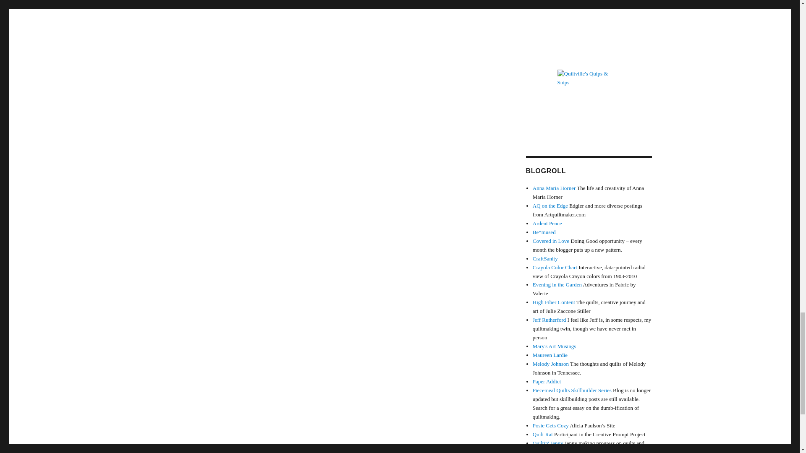  Describe the element at coordinates (551, 363) in the screenshot. I see `The thoughts and quilts of Melody Johnson in Tennessee.` at that location.